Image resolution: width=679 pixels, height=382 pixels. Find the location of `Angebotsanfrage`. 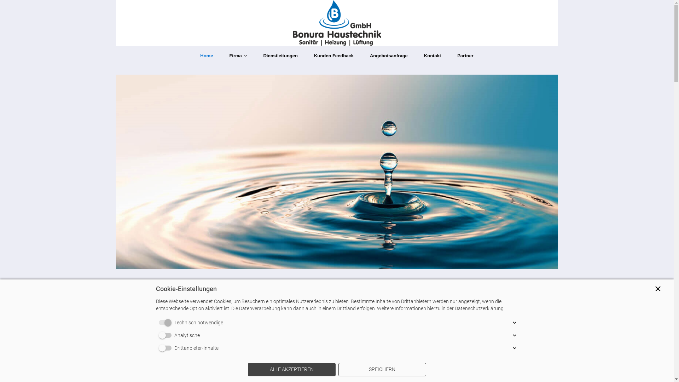

Angebotsanfrage is located at coordinates (389, 56).